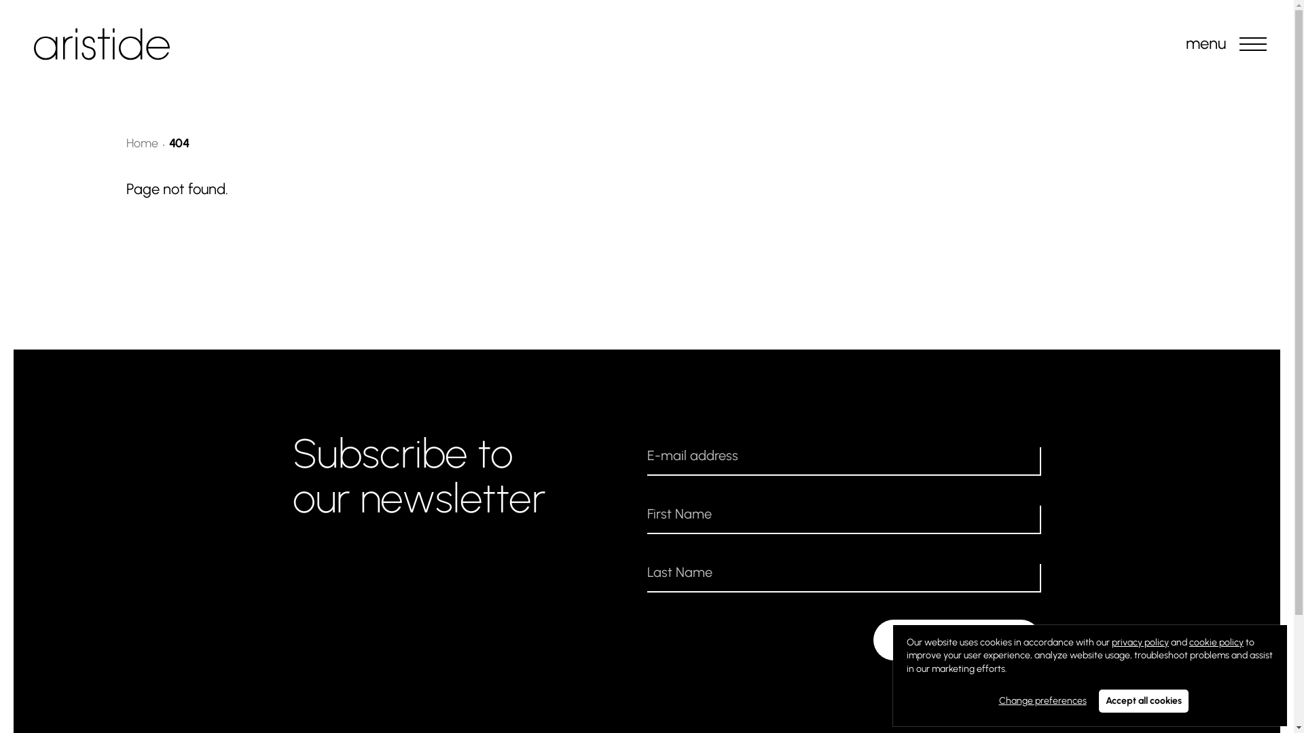 This screenshot has width=1304, height=733. I want to click on cookie policy, so click(1216, 642).